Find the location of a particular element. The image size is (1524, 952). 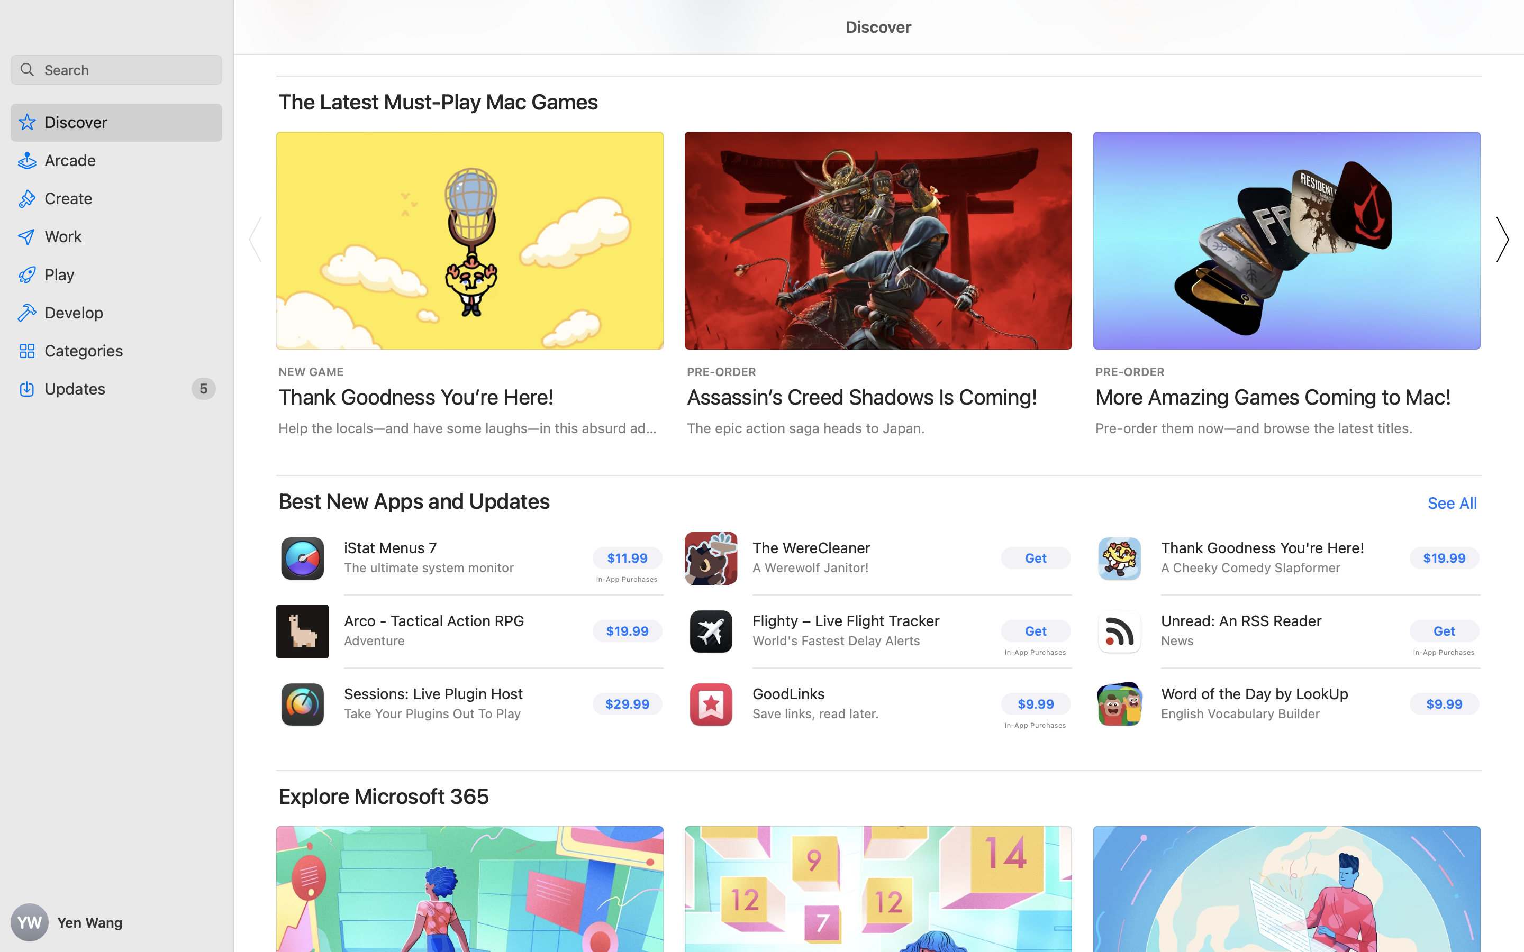

FEATURED APP, Get a New Outlook on Productivity, Microsoft Outlook wrangles email, calendars, and contacts is located at coordinates (1695, 978).